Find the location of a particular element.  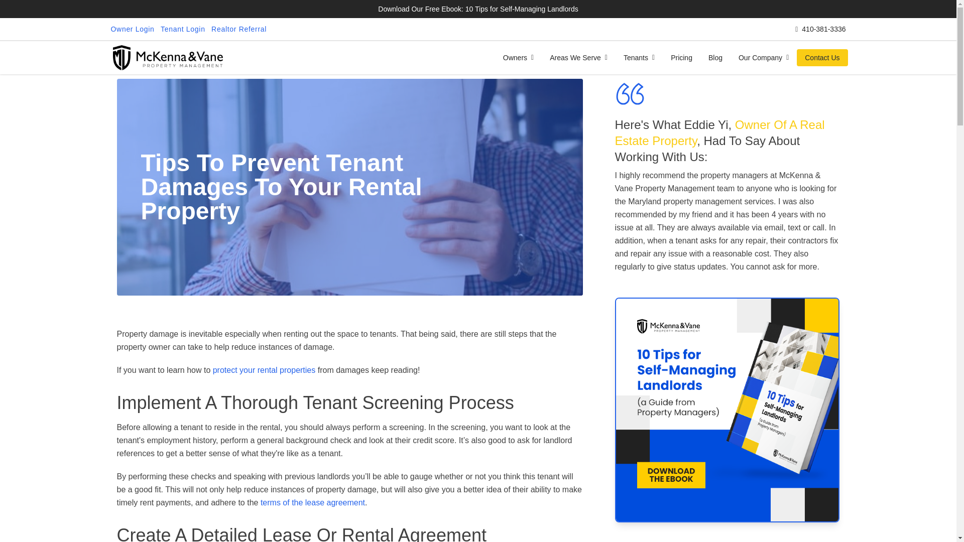

Contact Us is located at coordinates (822, 57).